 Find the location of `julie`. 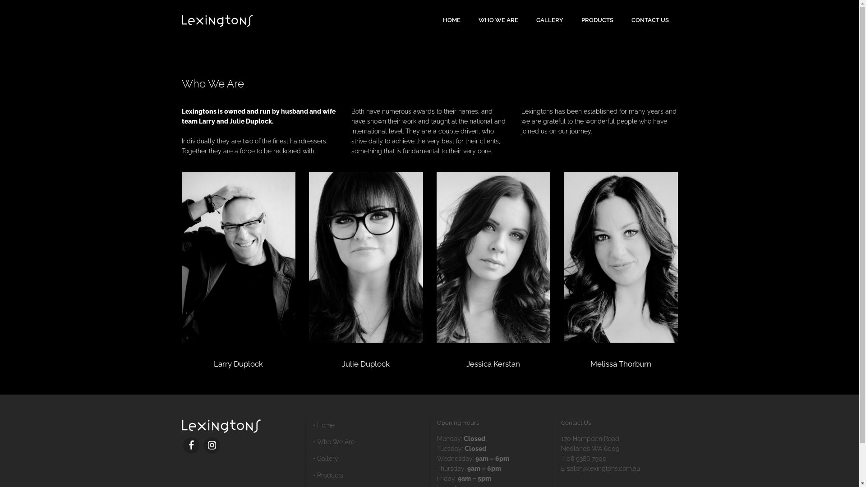

julie is located at coordinates (366, 257).